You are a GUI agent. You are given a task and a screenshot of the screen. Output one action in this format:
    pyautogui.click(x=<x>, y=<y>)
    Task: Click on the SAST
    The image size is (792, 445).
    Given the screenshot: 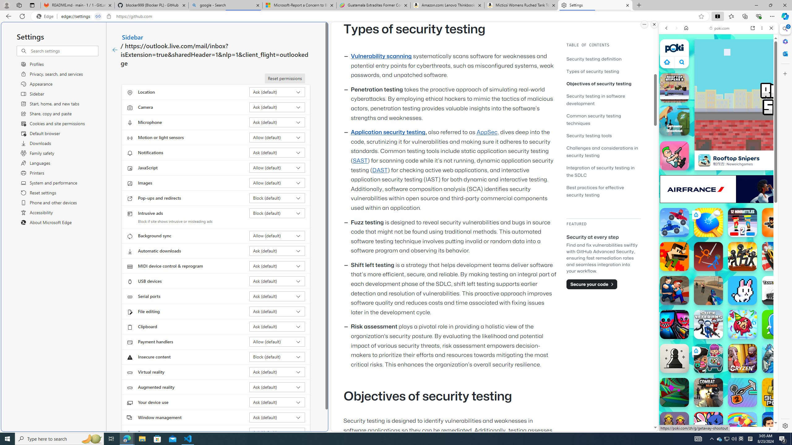 What is the action you would take?
    pyautogui.click(x=360, y=161)
    